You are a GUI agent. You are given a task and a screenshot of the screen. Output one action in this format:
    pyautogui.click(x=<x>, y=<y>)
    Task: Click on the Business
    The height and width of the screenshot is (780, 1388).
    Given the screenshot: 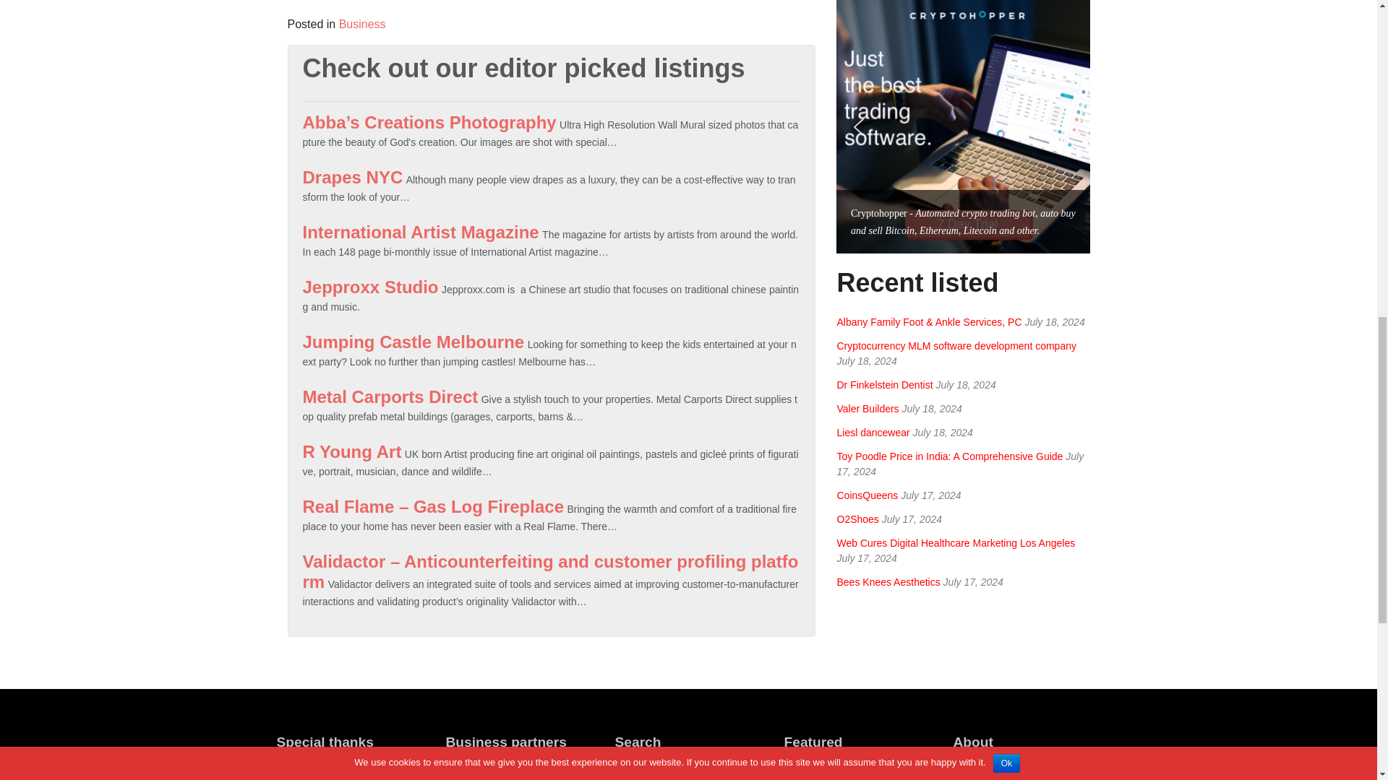 What is the action you would take?
    pyautogui.click(x=361, y=24)
    